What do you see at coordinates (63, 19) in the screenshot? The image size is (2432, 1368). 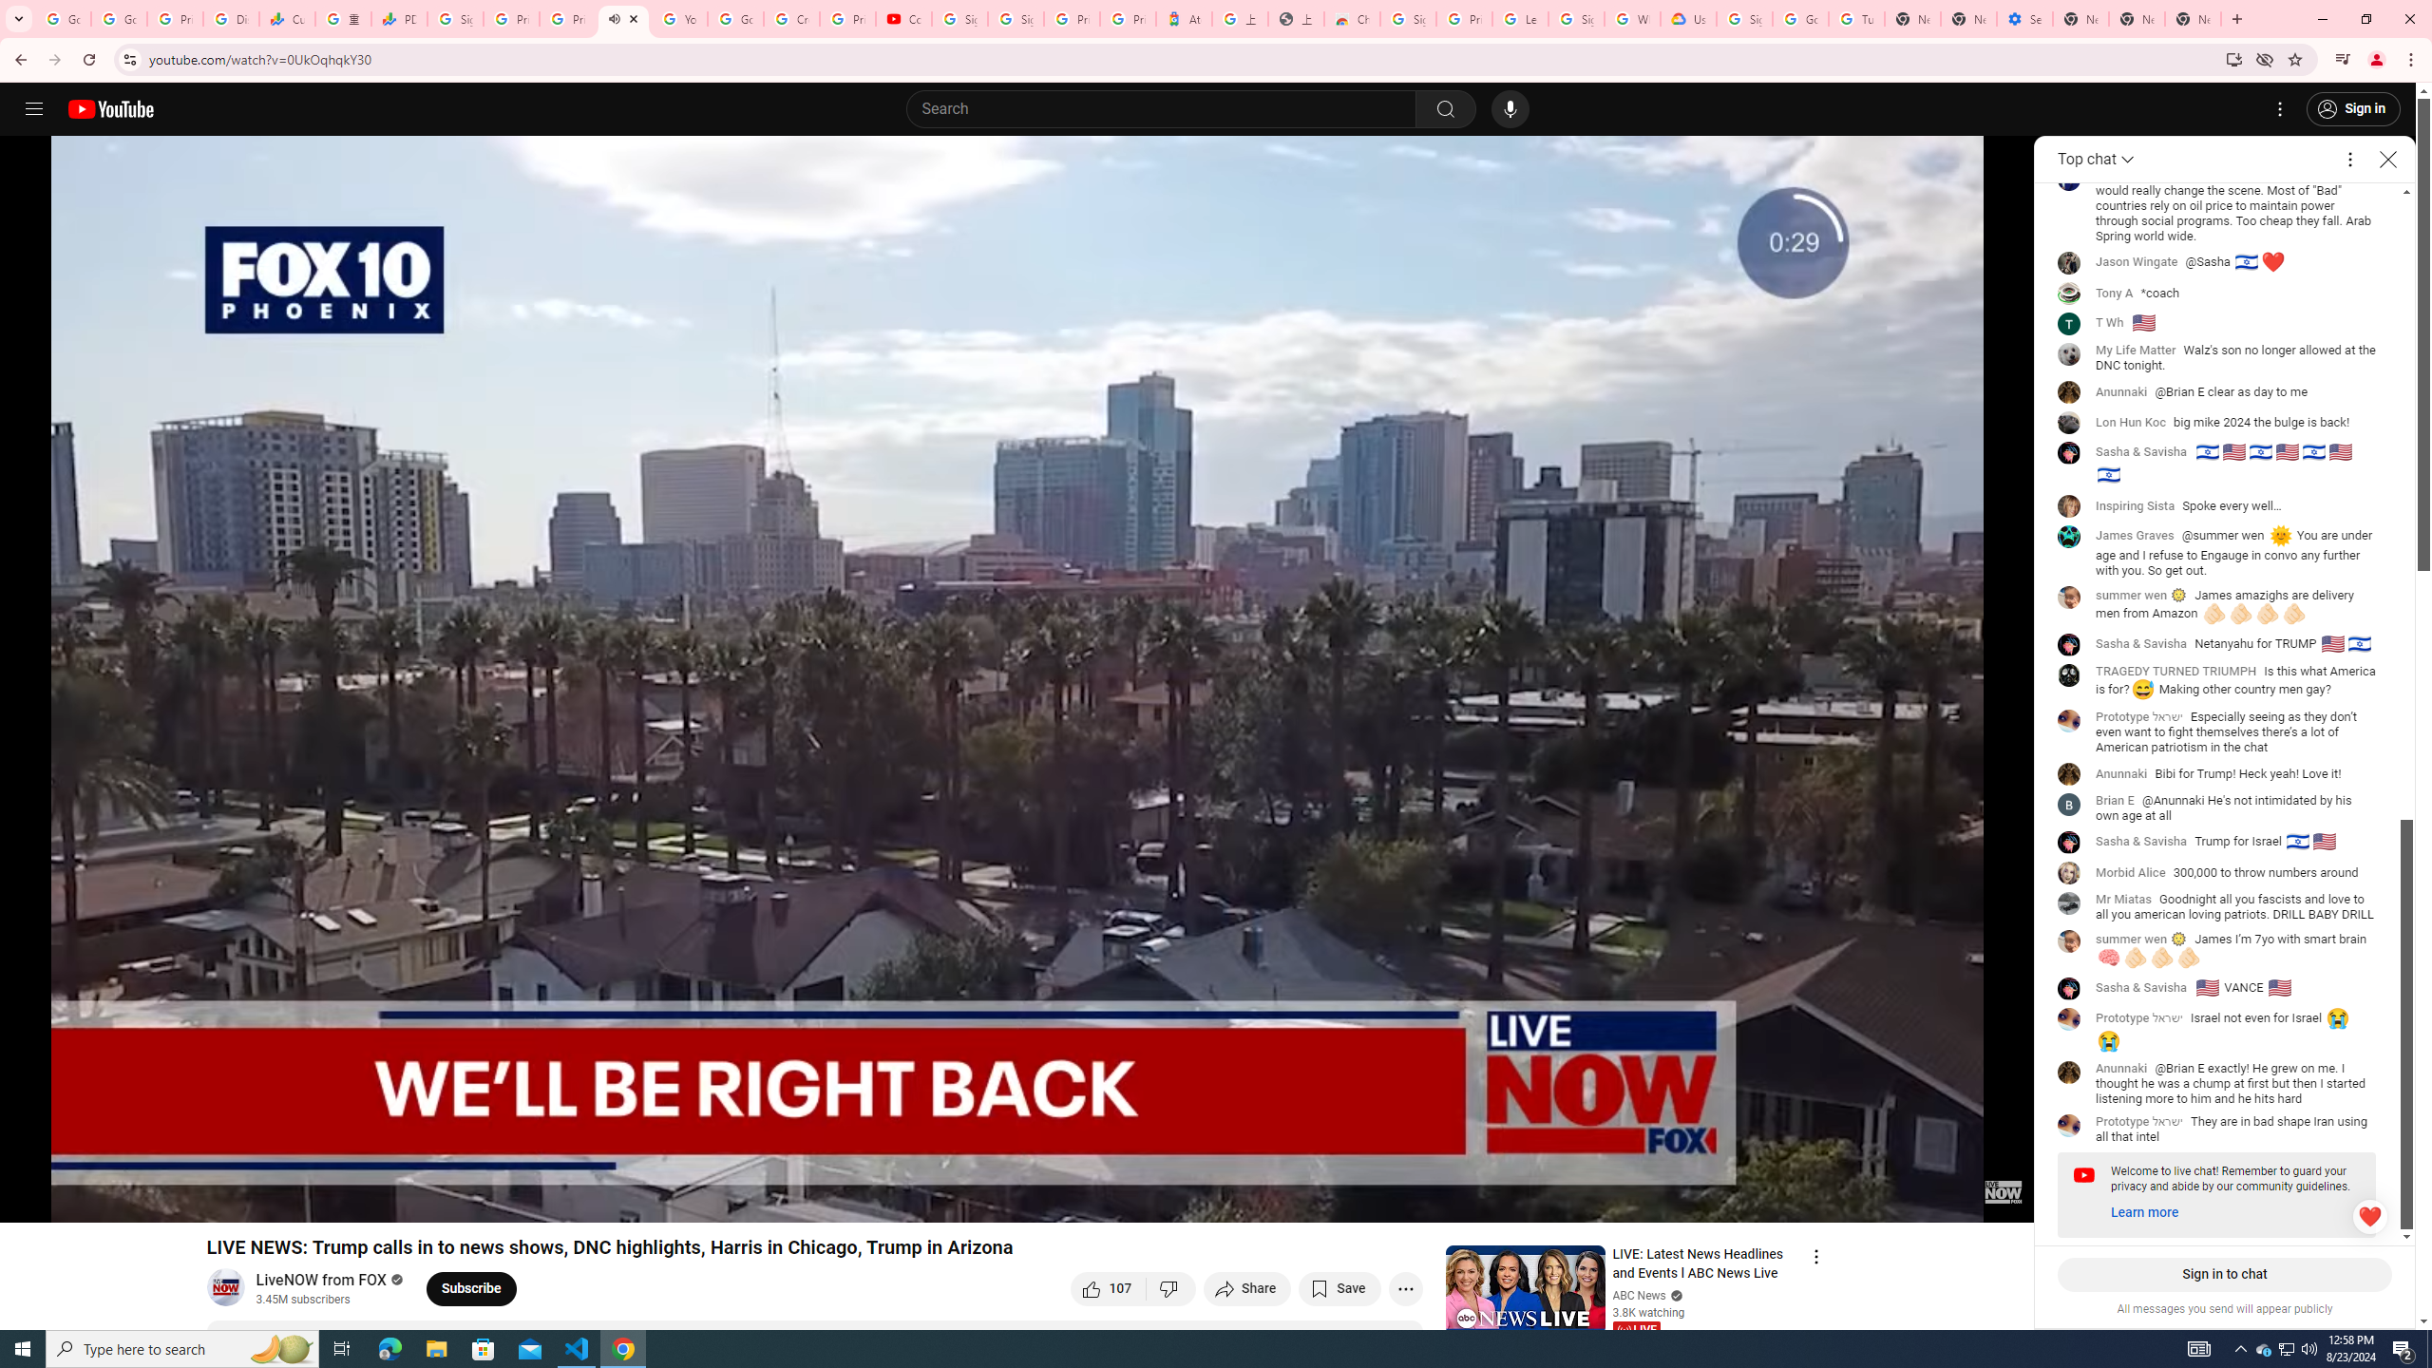 I see `Google Workspace Admin Community` at bounding box center [63, 19].